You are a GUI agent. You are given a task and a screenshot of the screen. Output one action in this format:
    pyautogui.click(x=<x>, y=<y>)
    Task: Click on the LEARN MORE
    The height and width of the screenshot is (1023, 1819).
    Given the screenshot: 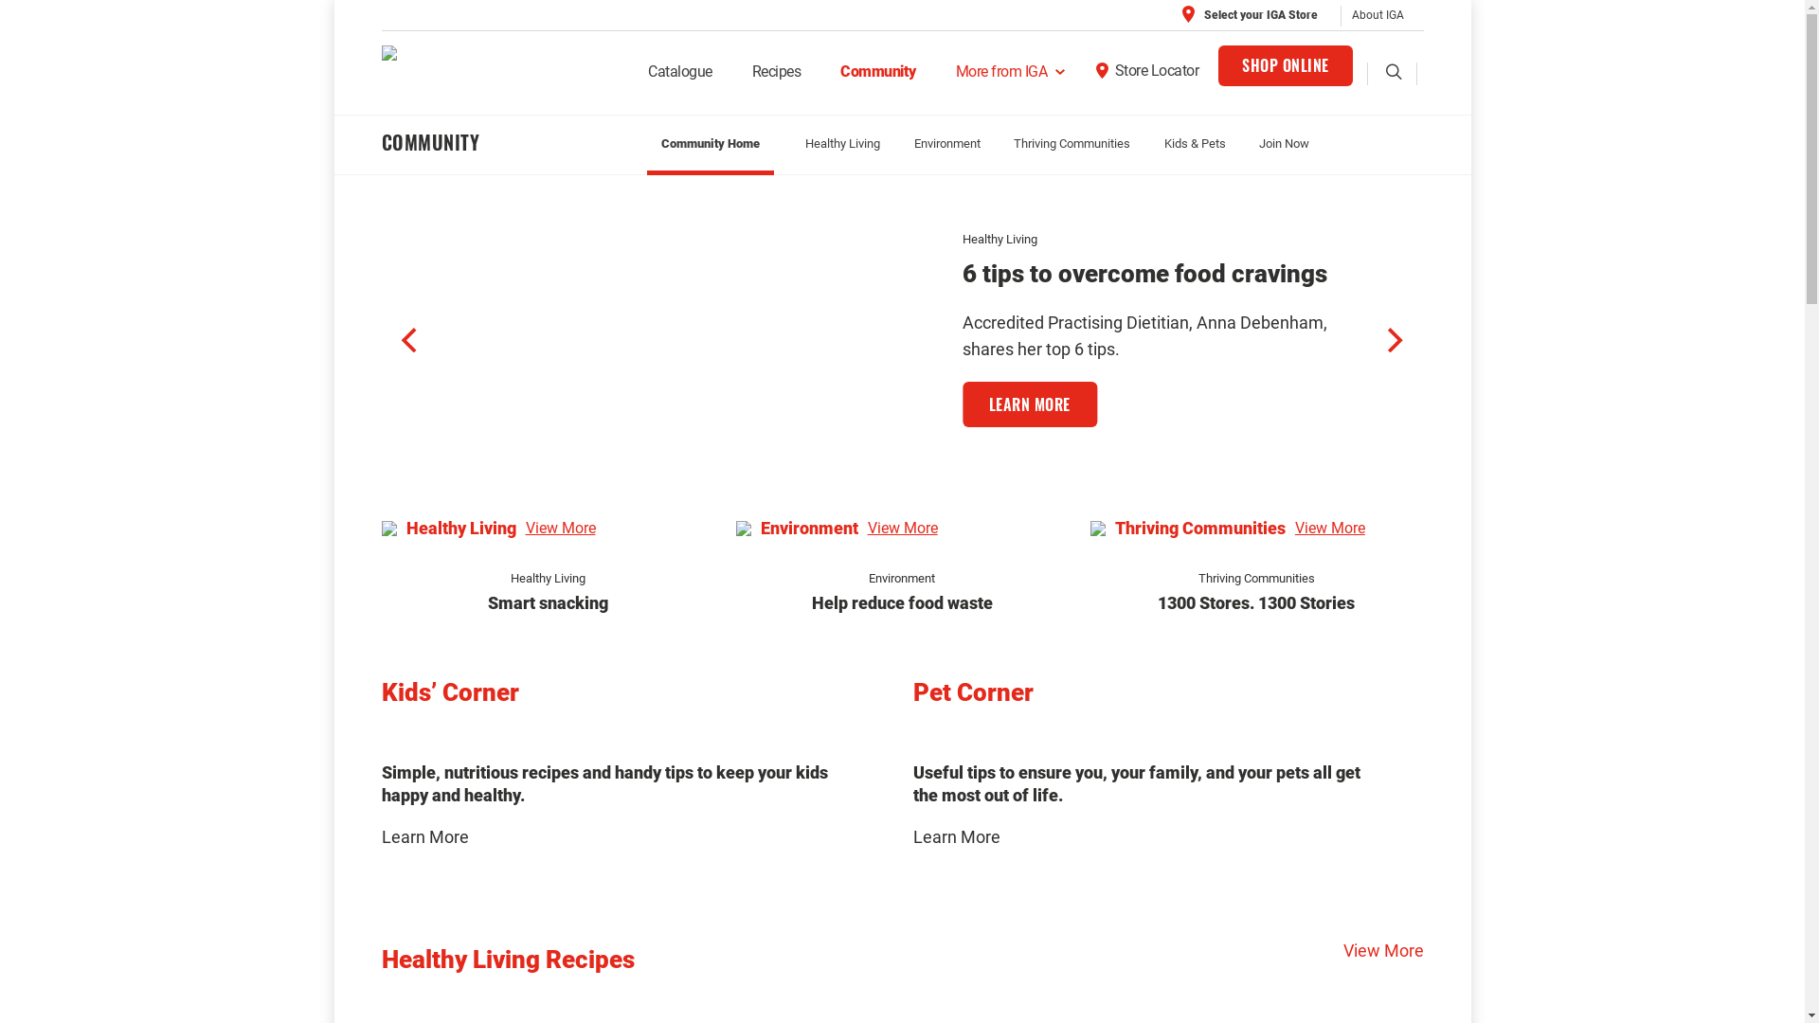 What is the action you would take?
    pyautogui.click(x=1022, y=431)
    